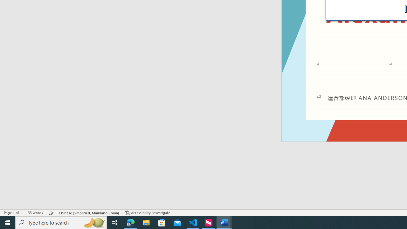 This screenshot has height=229, width=407. What do you see at coordinates (8, 223) in the screenshot?
I see `Start` at bounding box center [8, 223].